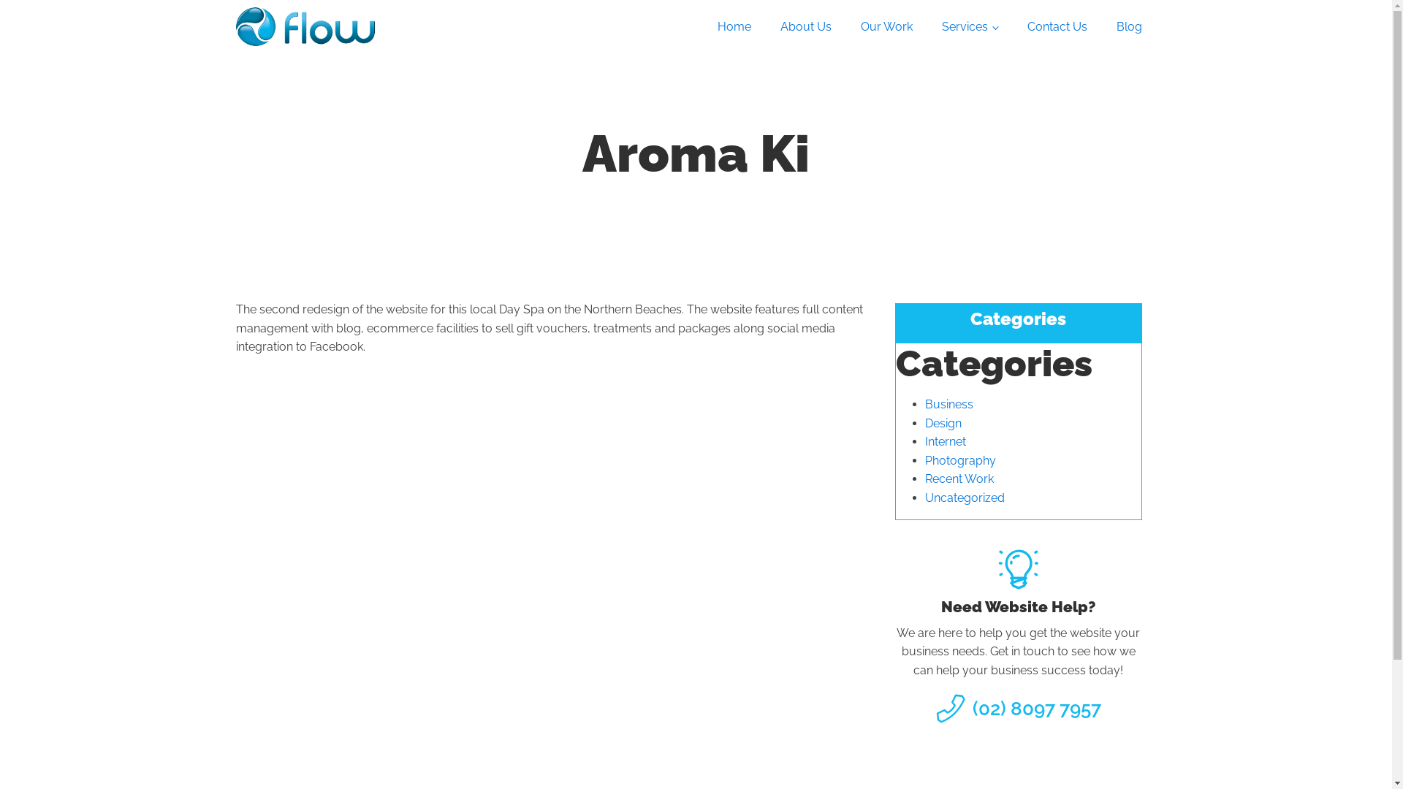 Image resolution: width=1403 pixels, height=789 pixels. Describe the element at coordinates (806, 27) in the screenshot. I see `About Us` at that location.